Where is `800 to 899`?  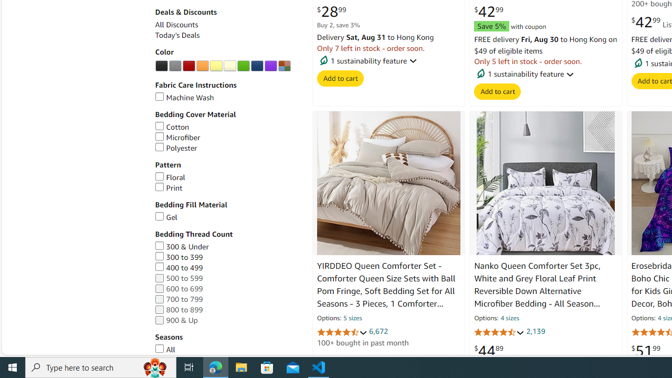 800 to 899 is located at coordinates (228, 310).